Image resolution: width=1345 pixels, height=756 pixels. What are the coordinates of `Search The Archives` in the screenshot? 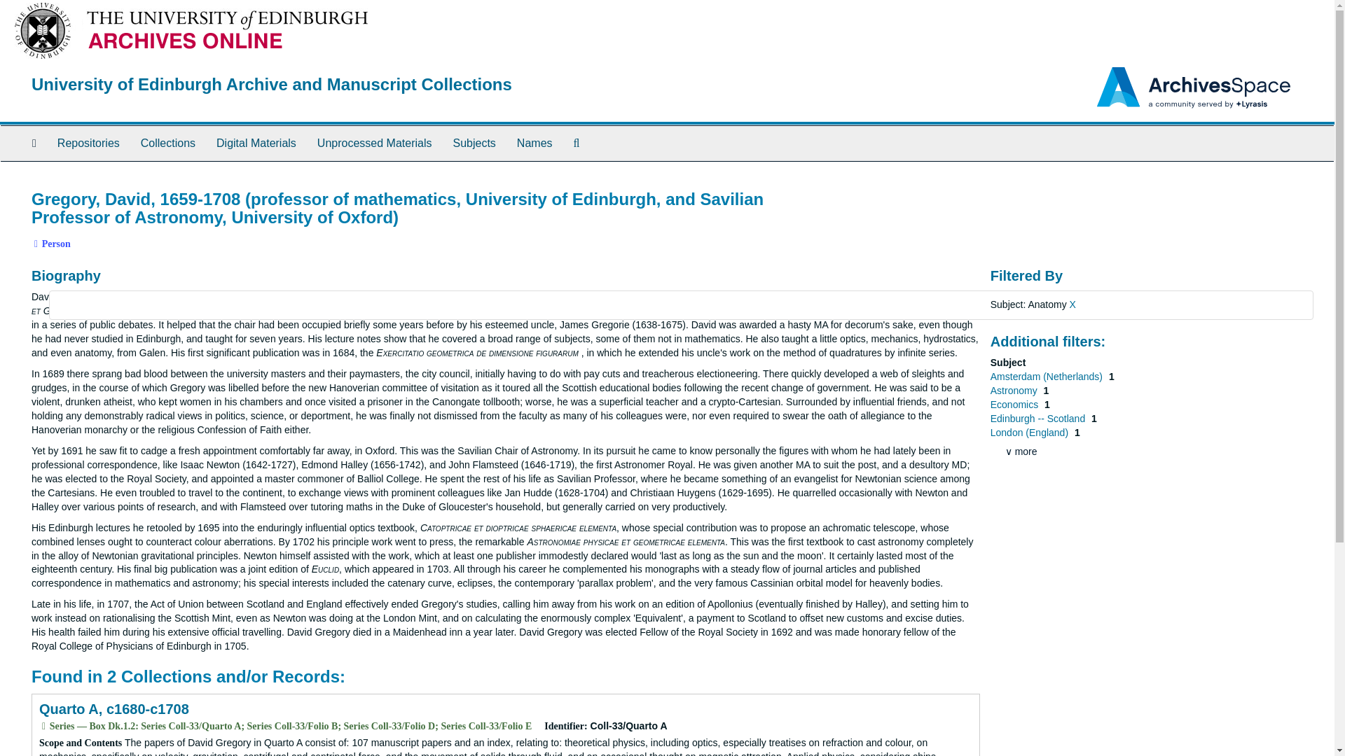 It's located at (577, 143).